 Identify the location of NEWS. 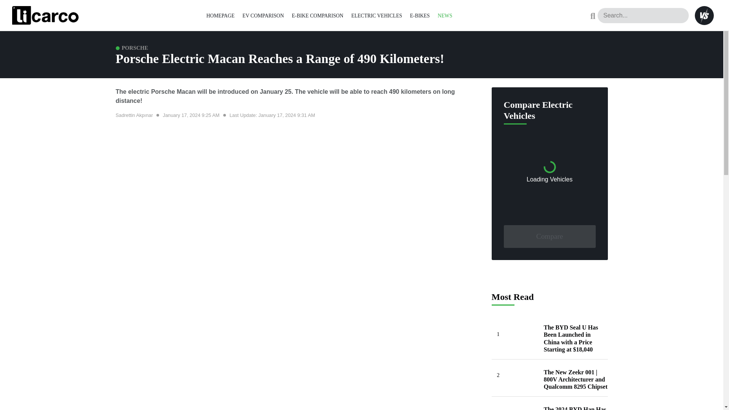
(445, 15).